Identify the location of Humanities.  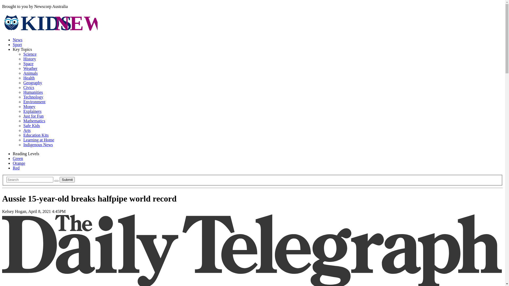
(33, 92).